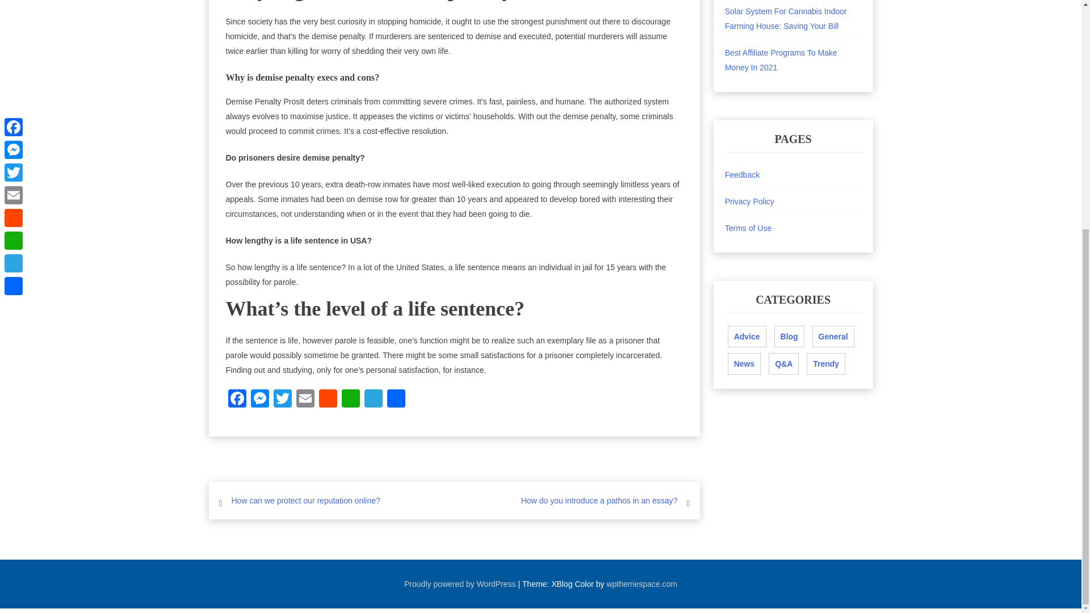  Describe the element at coordinates (747, 336) in the screenshot. I see `Advice` at that location.